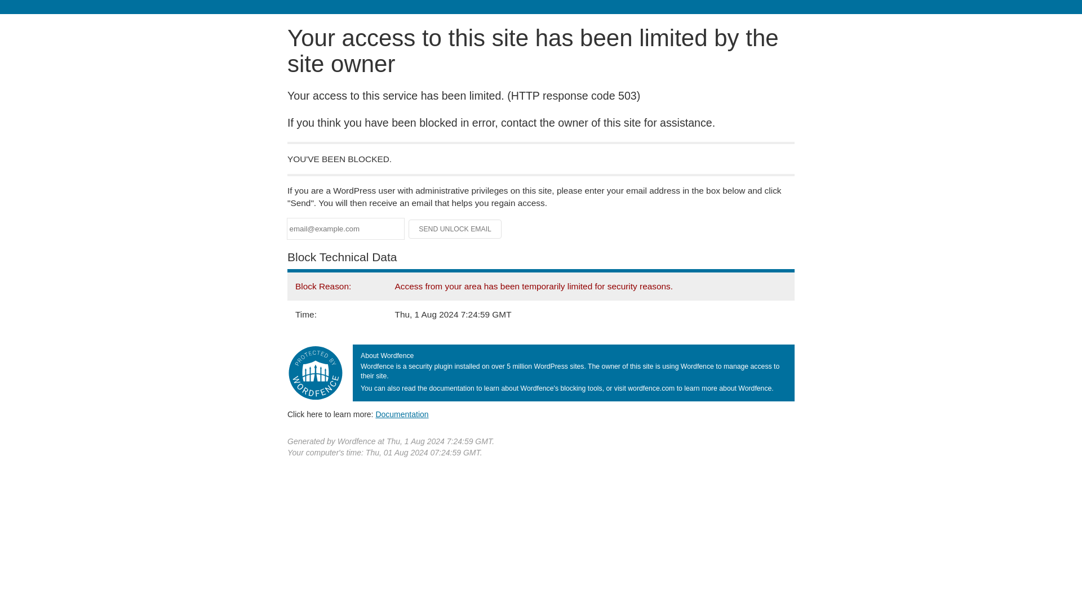  What do you see at coordinates (455, 229) in the screenshot?
I see `Send Unlock Email` at bounding box center [455, 229].